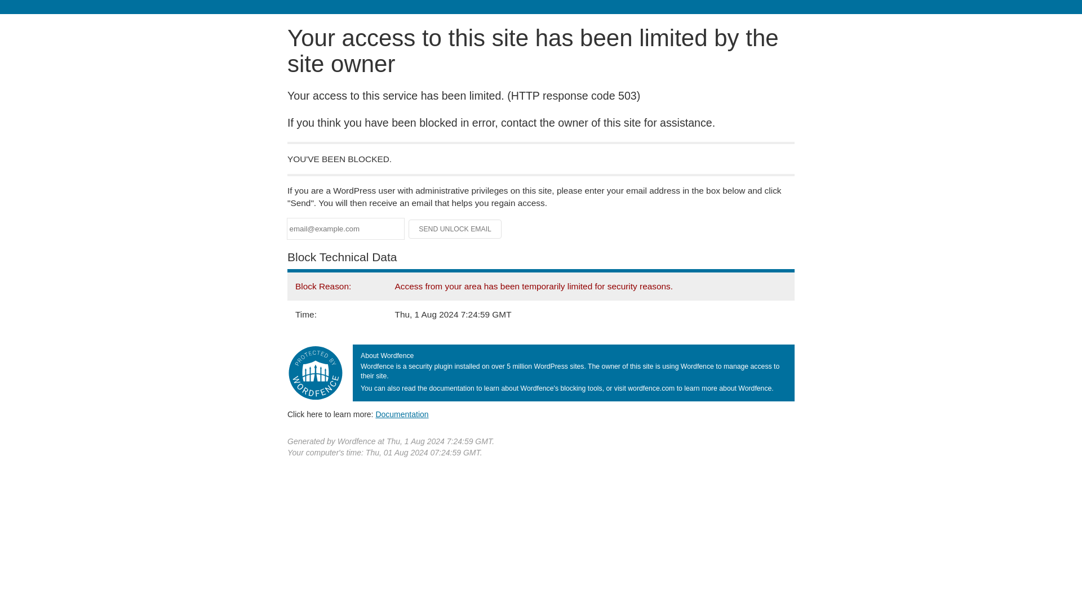  What do you see at coordinates (455, 229) in the screenshot?
I see `Send Unlock Email` at bounding box center [455, 229].